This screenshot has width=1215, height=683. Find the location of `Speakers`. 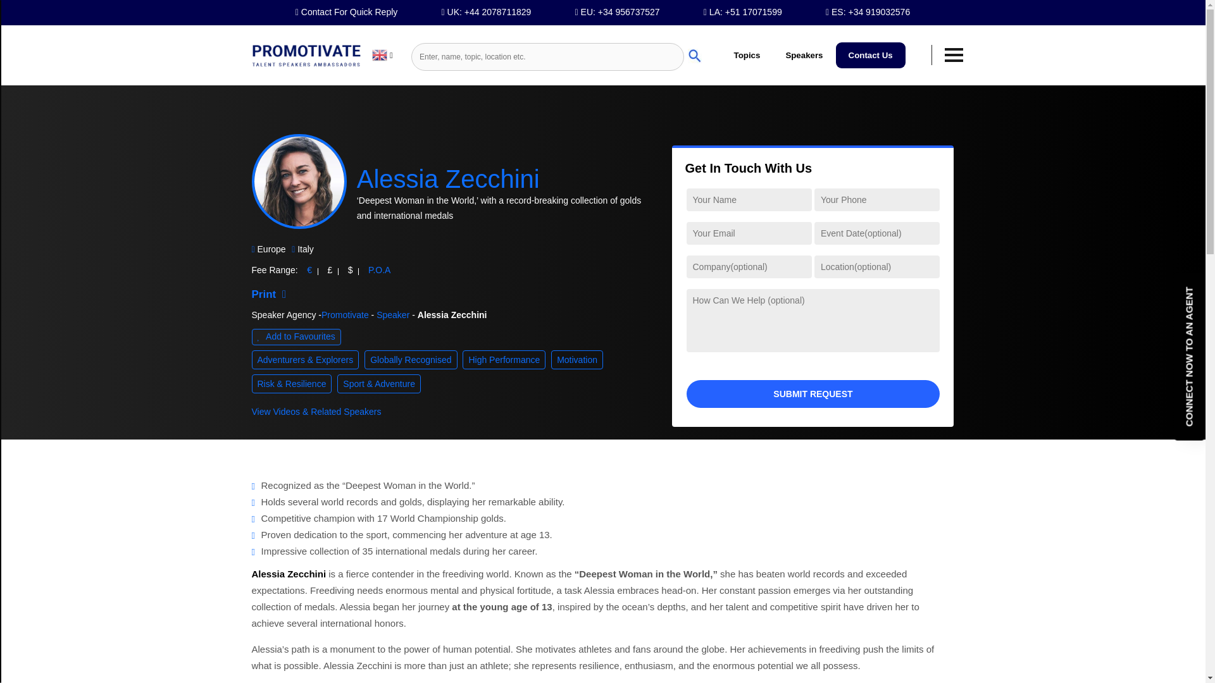

Speakers is located at coordinates (804, 55).